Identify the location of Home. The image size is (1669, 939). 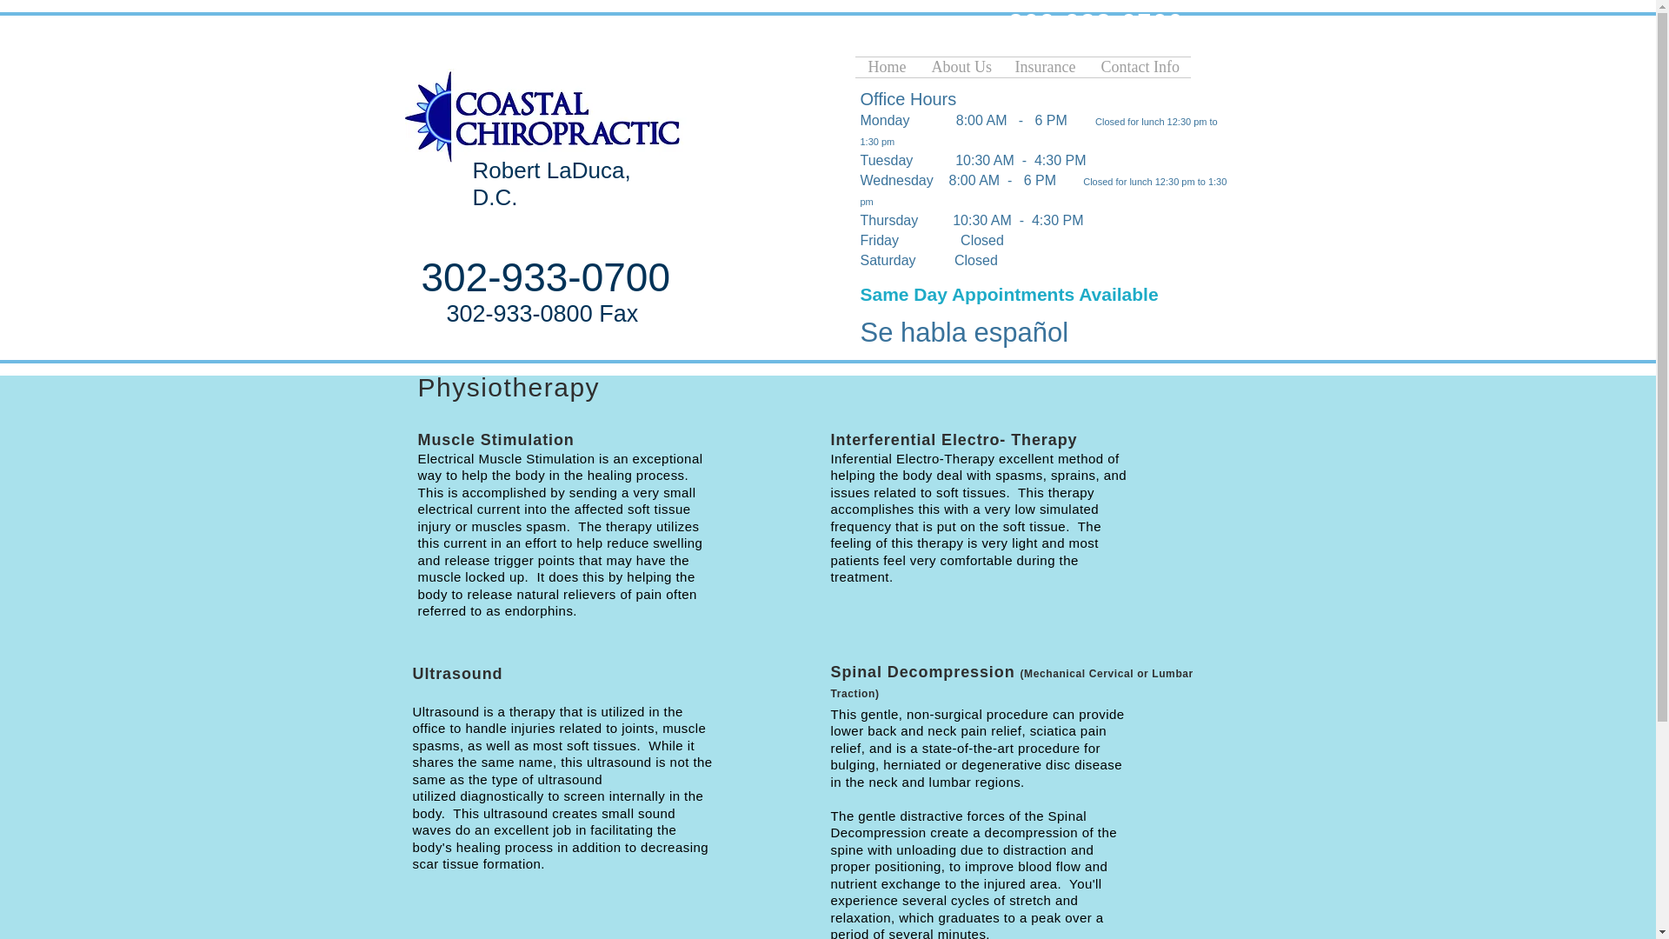
(887, 66).